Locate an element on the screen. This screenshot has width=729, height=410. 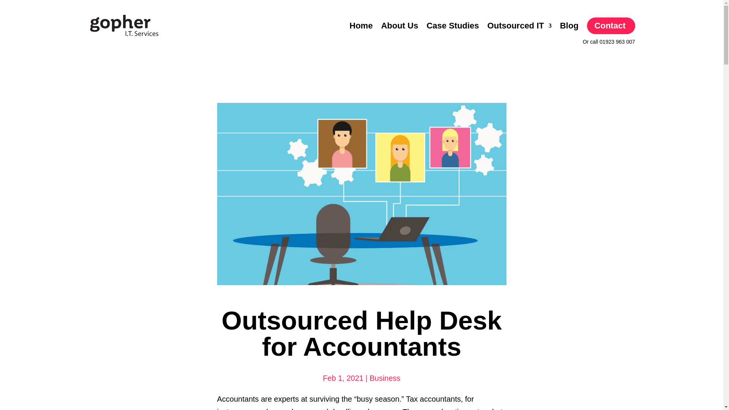
Blog is located at coordinates (569, 26).